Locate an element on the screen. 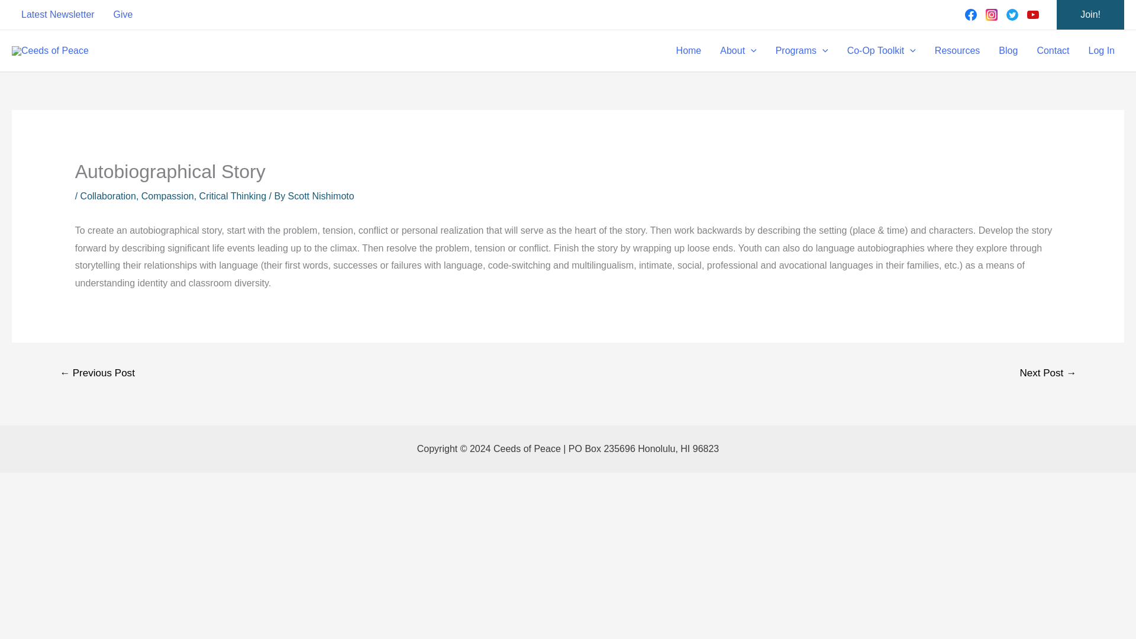  Home is located at coordinates (689, 50).